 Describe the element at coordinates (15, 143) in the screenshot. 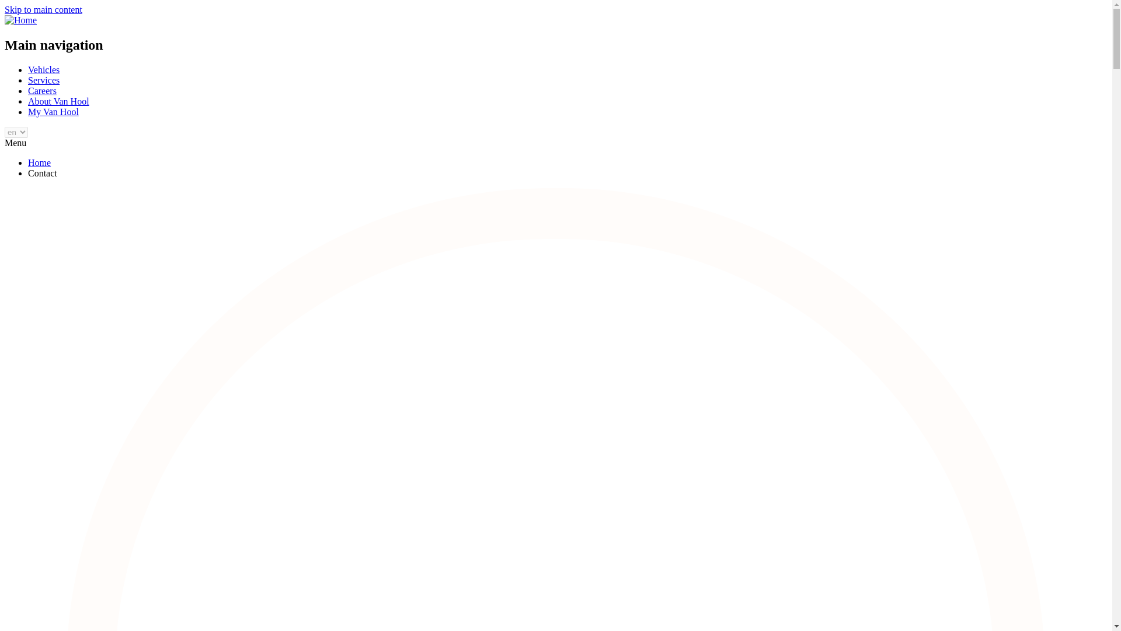

I see `Menu` at that location.